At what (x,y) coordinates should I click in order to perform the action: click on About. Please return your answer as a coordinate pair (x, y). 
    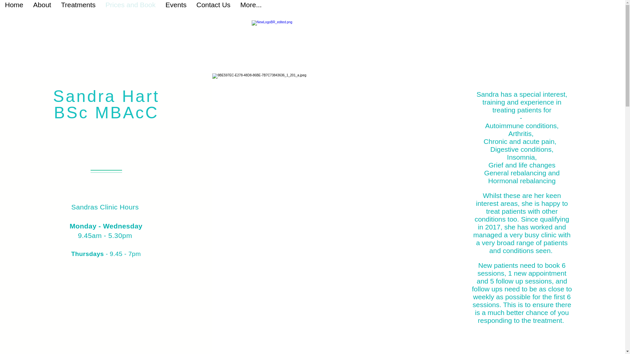
    Looking at the image, I should click on (42, 8).